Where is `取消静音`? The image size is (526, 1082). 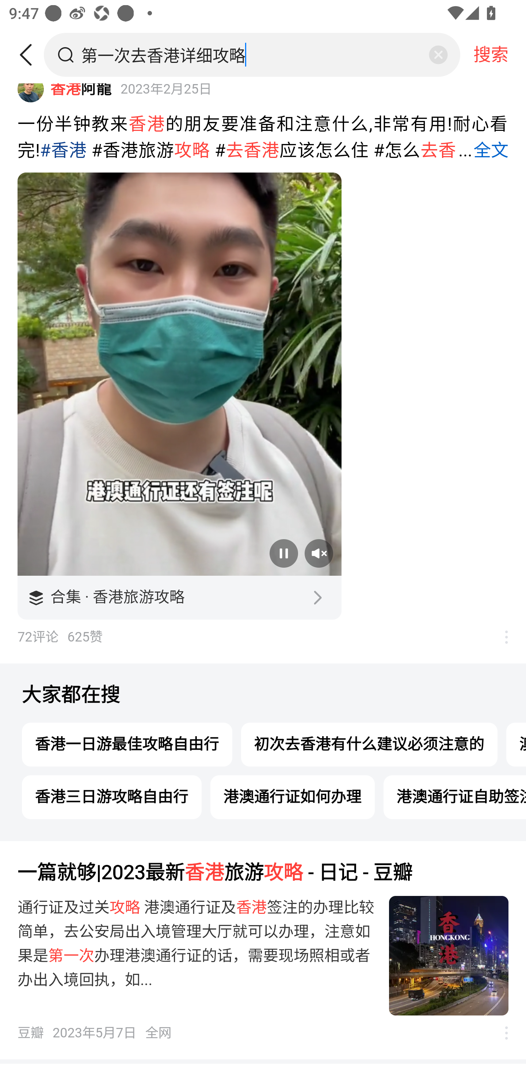
取消静音 is located at coordinates (319, 553).